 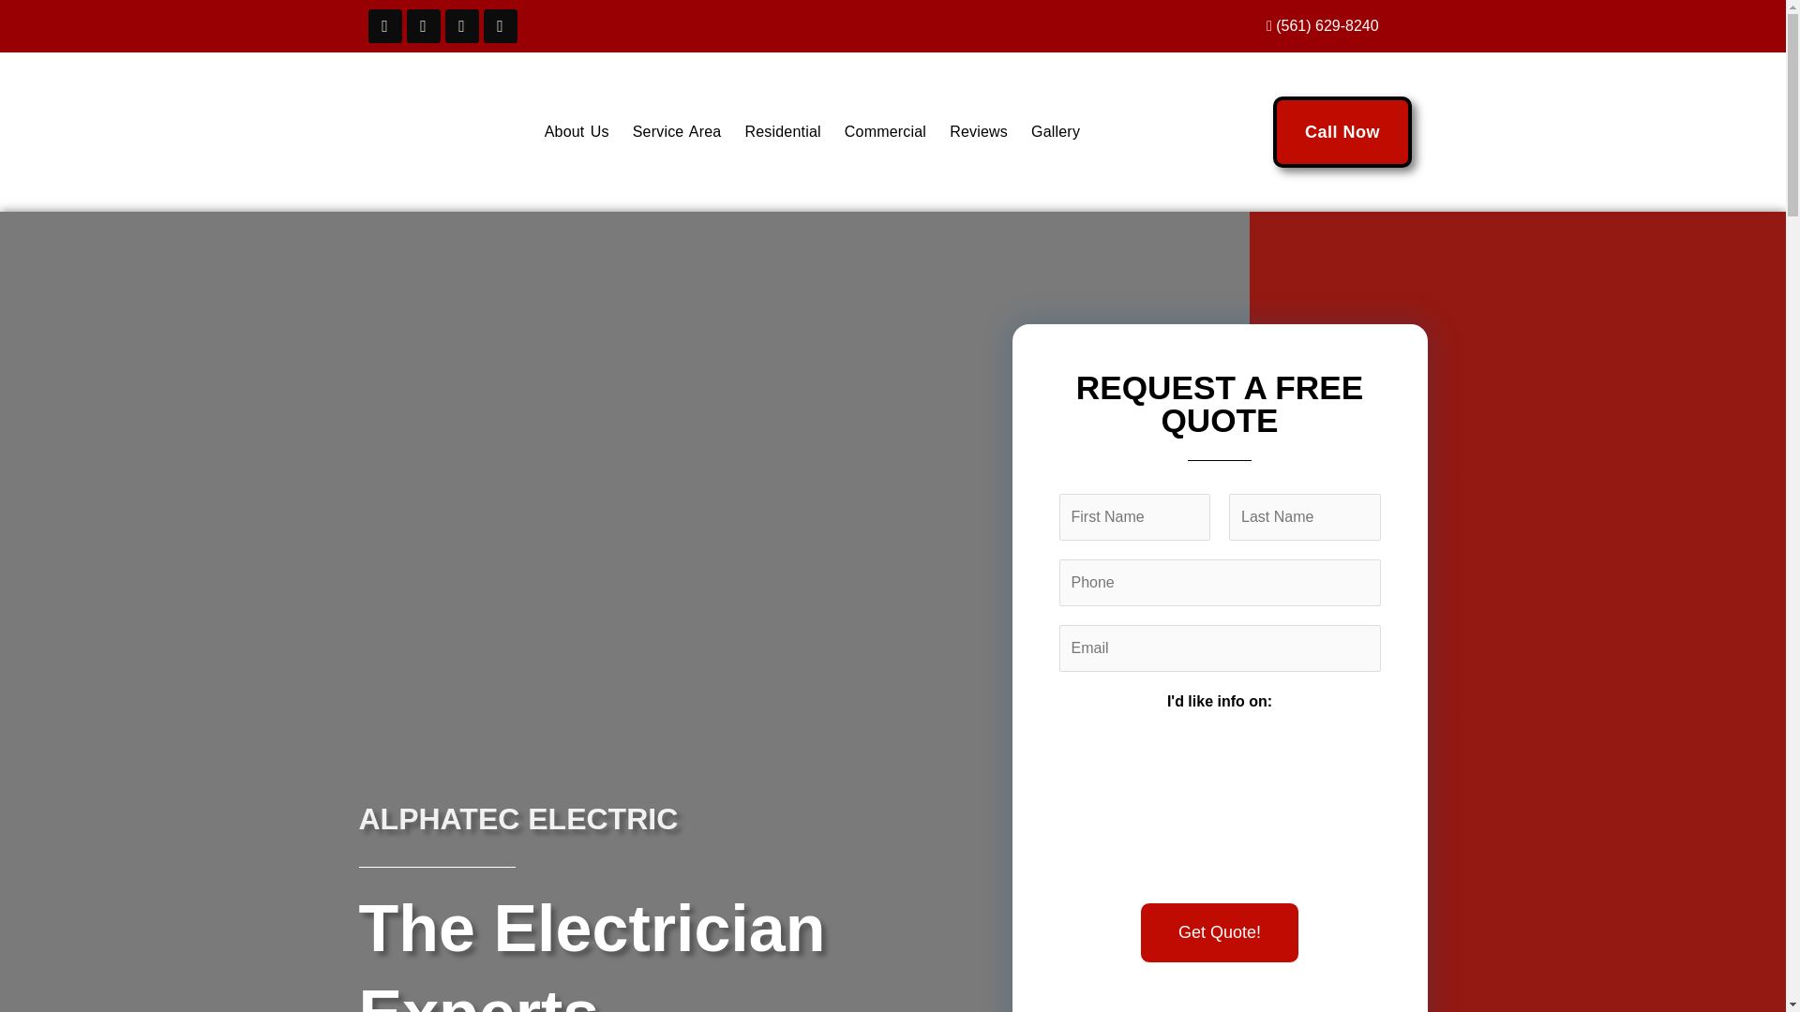 What do you see at coordinates (677, 131) in the screenshot?
I see `Service Area` at bounding box center [677, 131].